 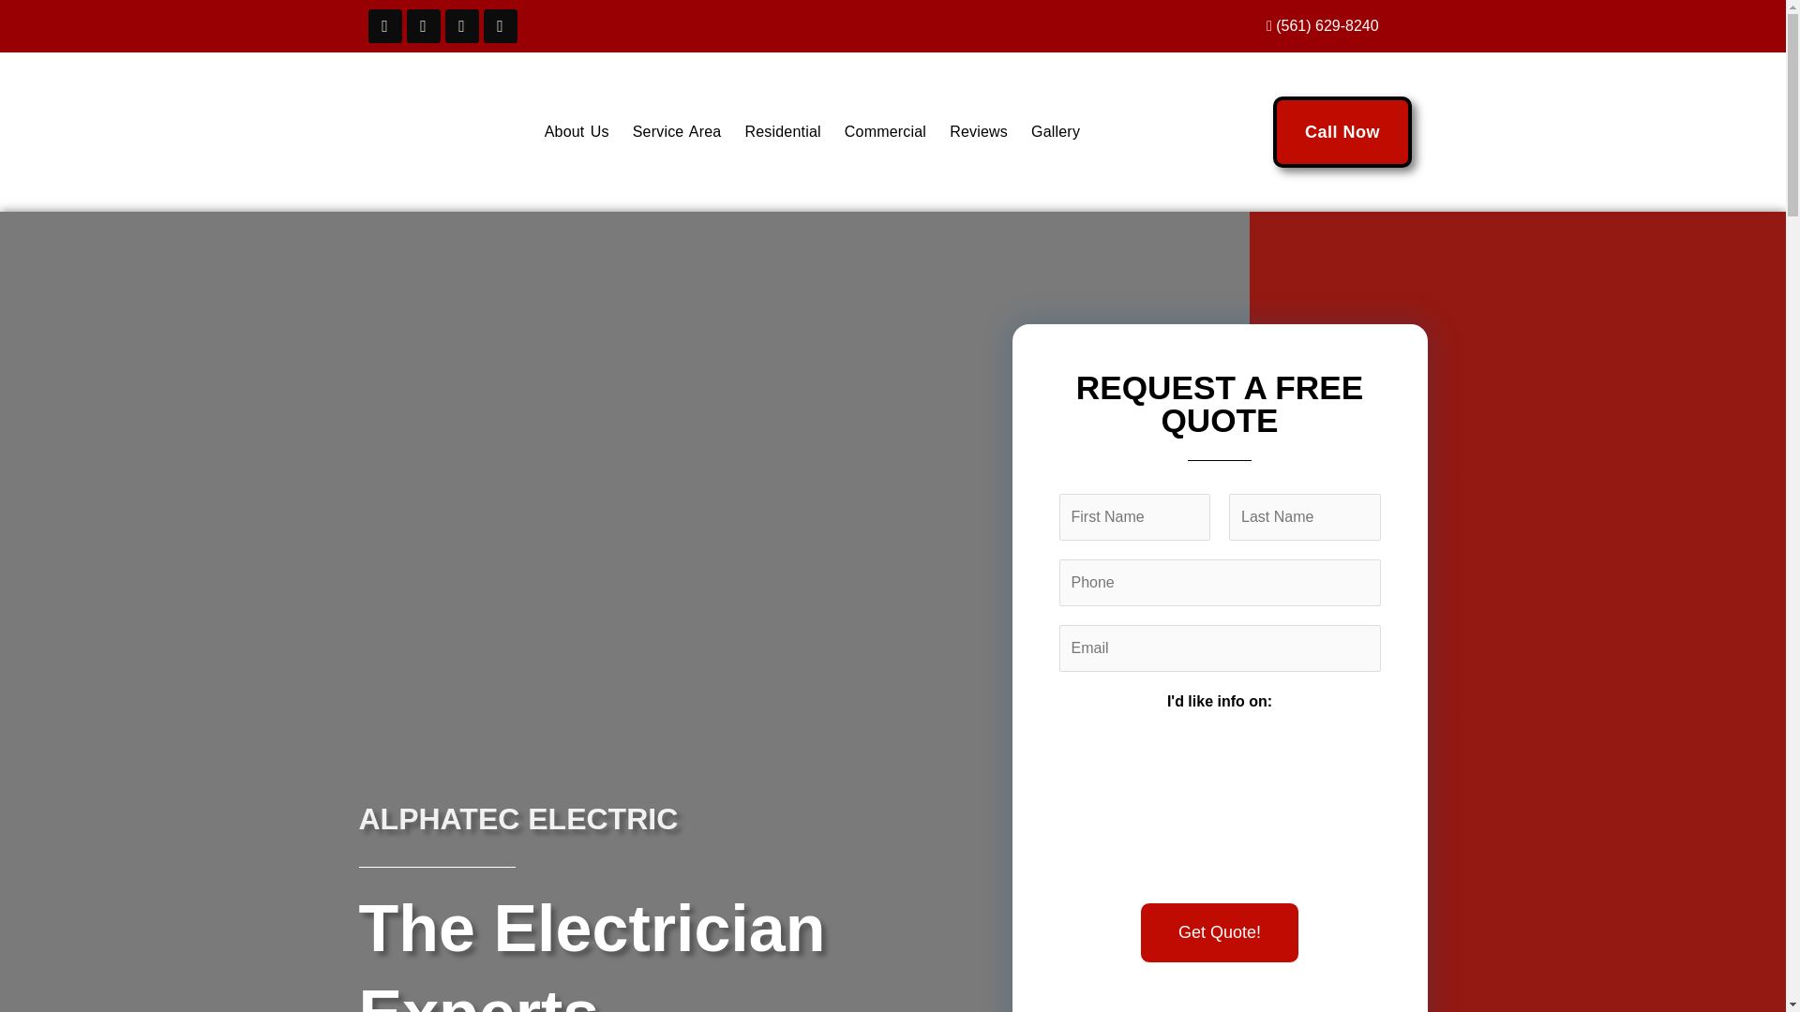 What do you see at coordinates (677, 131) in the screenshot?
I see `Service Area` at bounding box center [677, 131].